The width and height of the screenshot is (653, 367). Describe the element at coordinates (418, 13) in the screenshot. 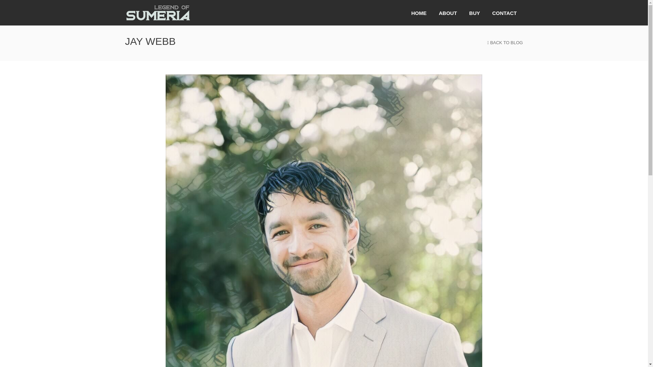

I see `HOME` at that location.